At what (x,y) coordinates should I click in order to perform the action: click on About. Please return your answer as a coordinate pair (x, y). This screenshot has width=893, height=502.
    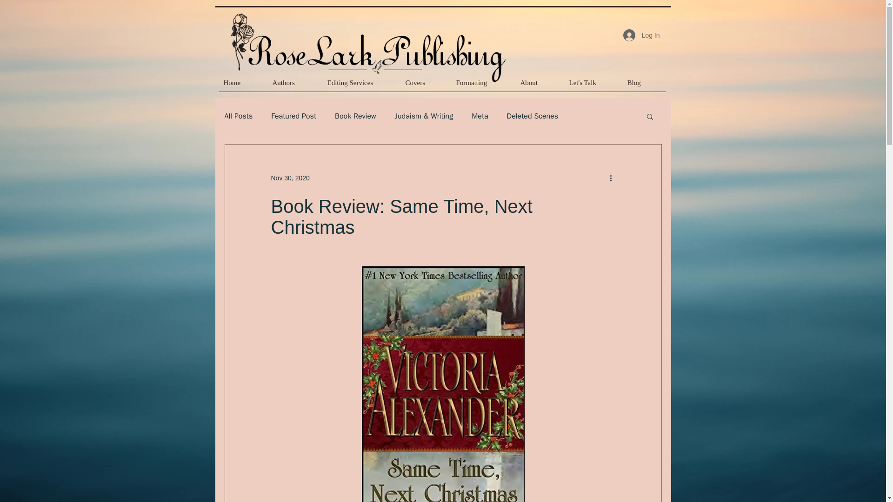
    Looking at the image, I should click on (540, 86).